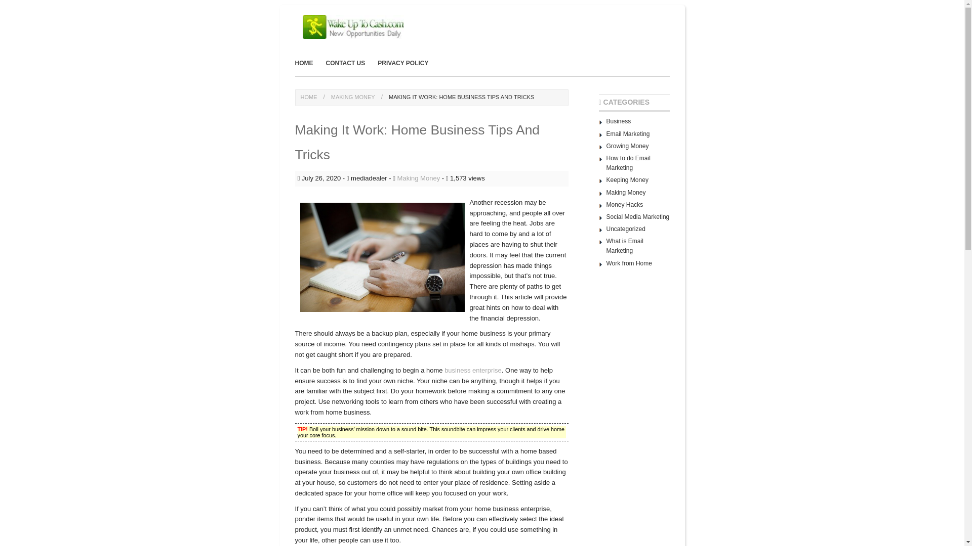 This screenshot has height=546, width=972. Describe the element at coordinates (626, 229) in the screenshot. I see `Uncategorized` at that location.